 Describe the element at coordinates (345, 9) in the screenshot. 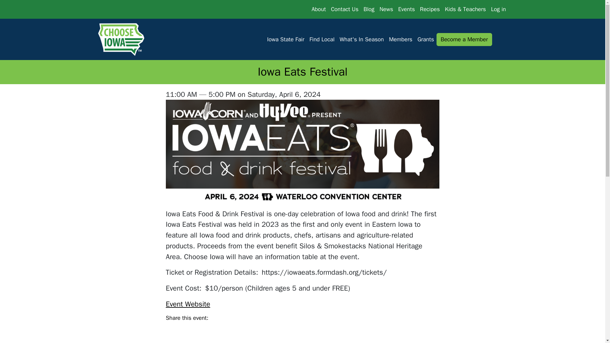

I see `Contact Us` at that location.